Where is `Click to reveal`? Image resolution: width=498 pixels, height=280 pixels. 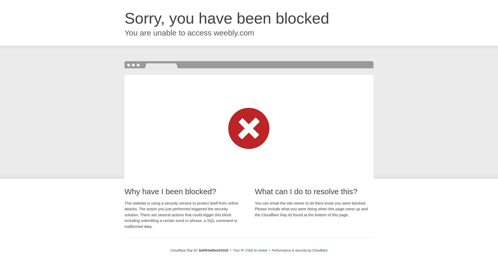
Click to reveal is located at coordinates (256, 250).